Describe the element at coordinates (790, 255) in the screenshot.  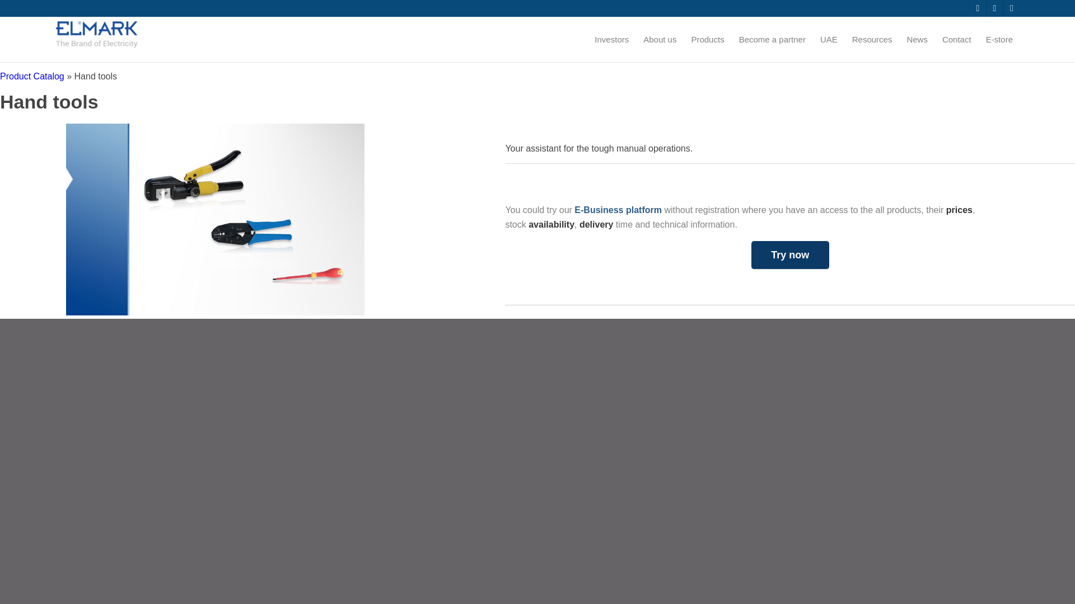
I see `Try now` at that location.